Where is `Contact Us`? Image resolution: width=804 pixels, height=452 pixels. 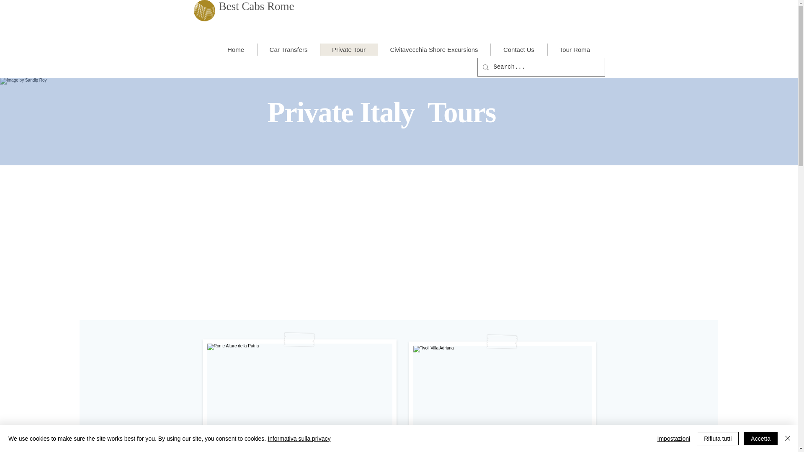
Contact Us is located at coordinates (518, 49).